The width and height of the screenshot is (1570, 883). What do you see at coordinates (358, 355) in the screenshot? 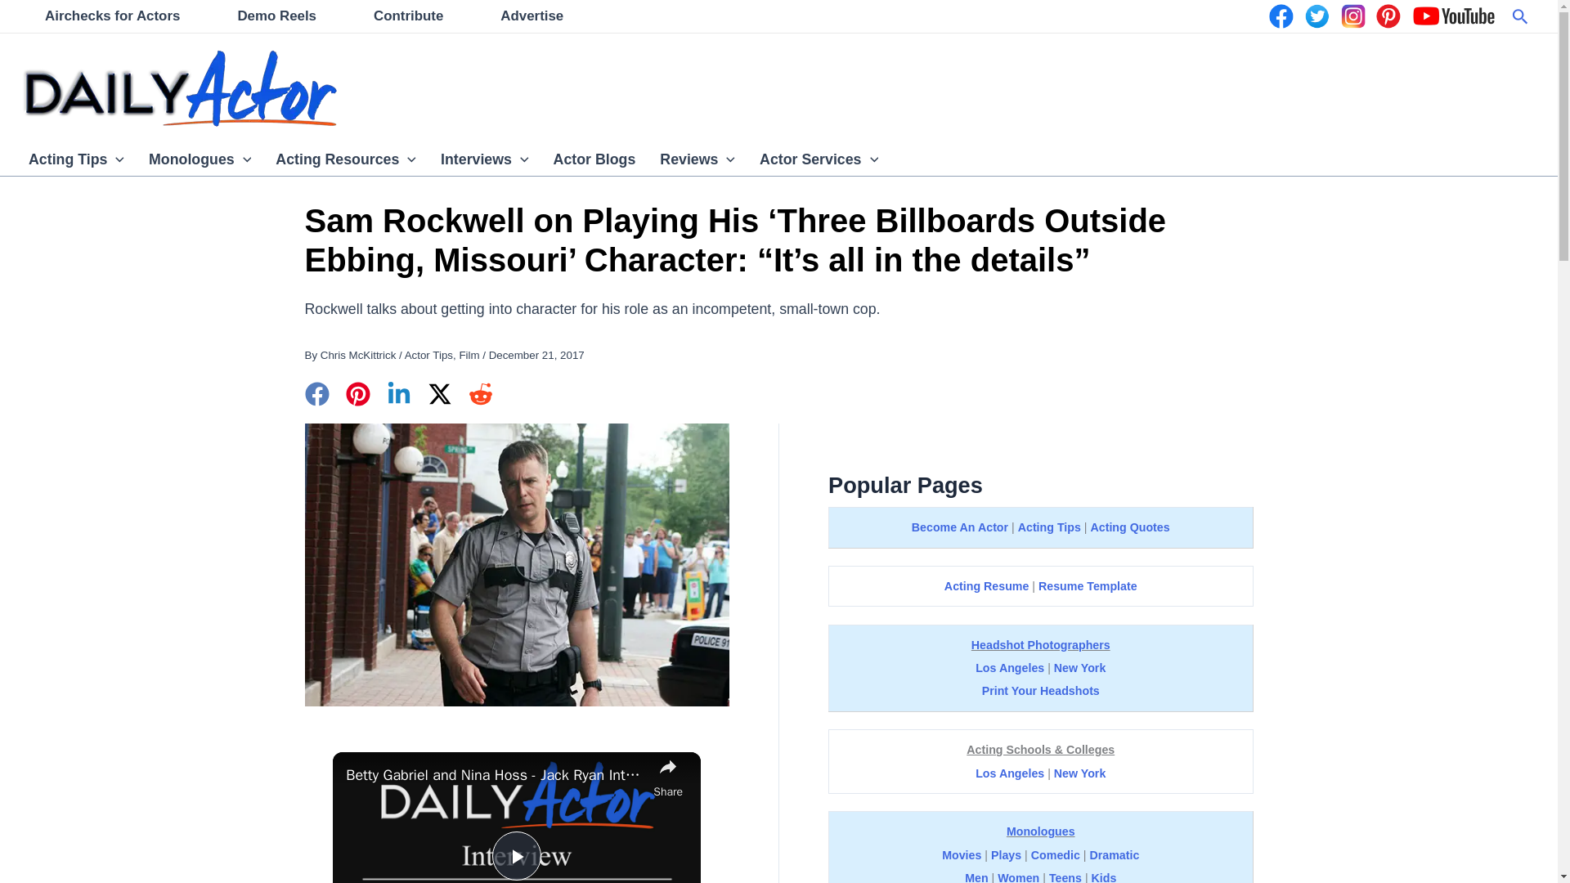
I see `View all posts by Chris McKittrick` at bounding box center [358, 355].